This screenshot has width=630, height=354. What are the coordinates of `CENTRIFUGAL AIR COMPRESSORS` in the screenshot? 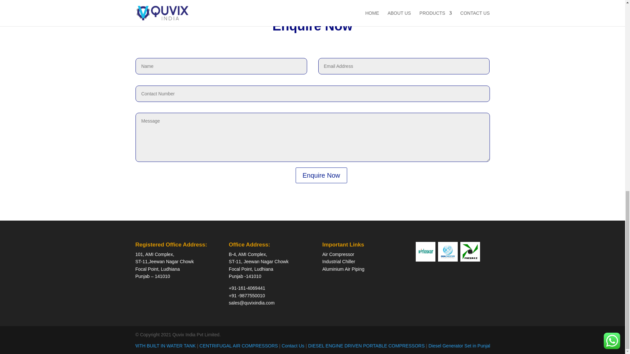 It's located at (398, 345).